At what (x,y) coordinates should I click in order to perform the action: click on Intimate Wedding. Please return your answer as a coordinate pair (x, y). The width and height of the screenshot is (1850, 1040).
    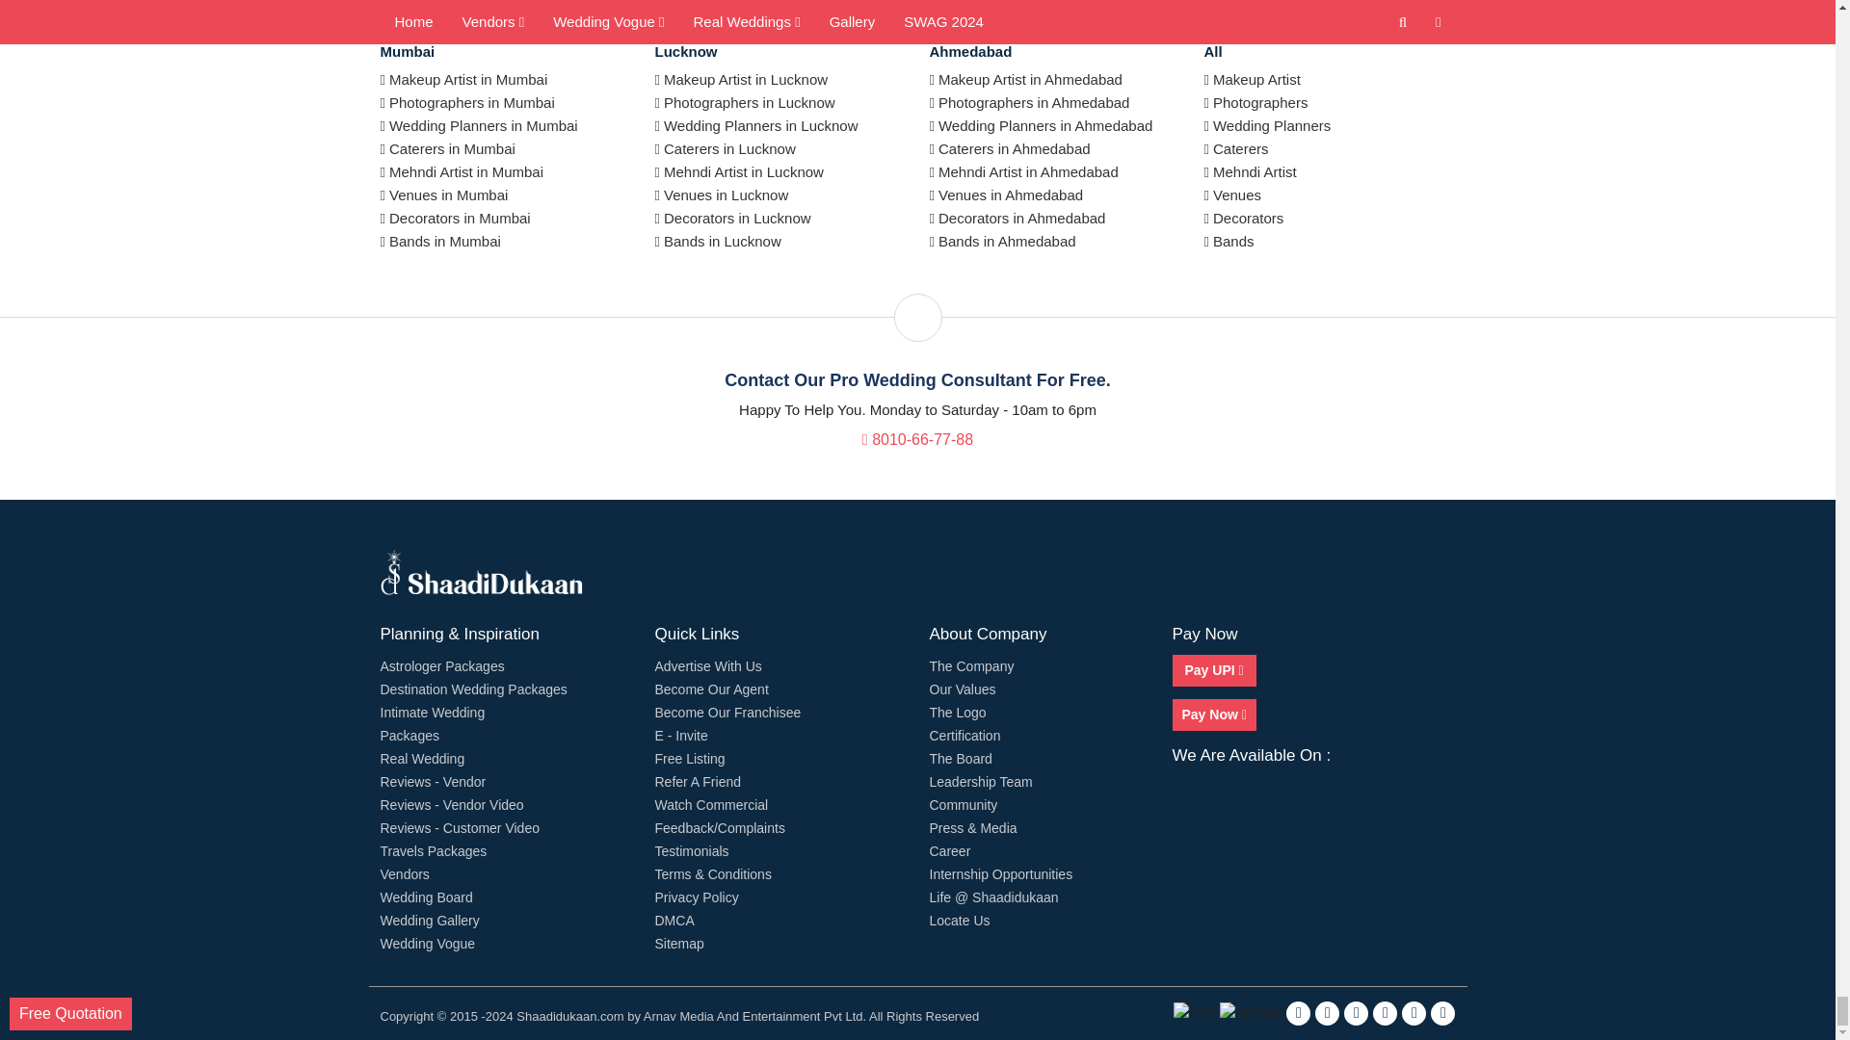
    Looking at the image, I should click on (432, 713).